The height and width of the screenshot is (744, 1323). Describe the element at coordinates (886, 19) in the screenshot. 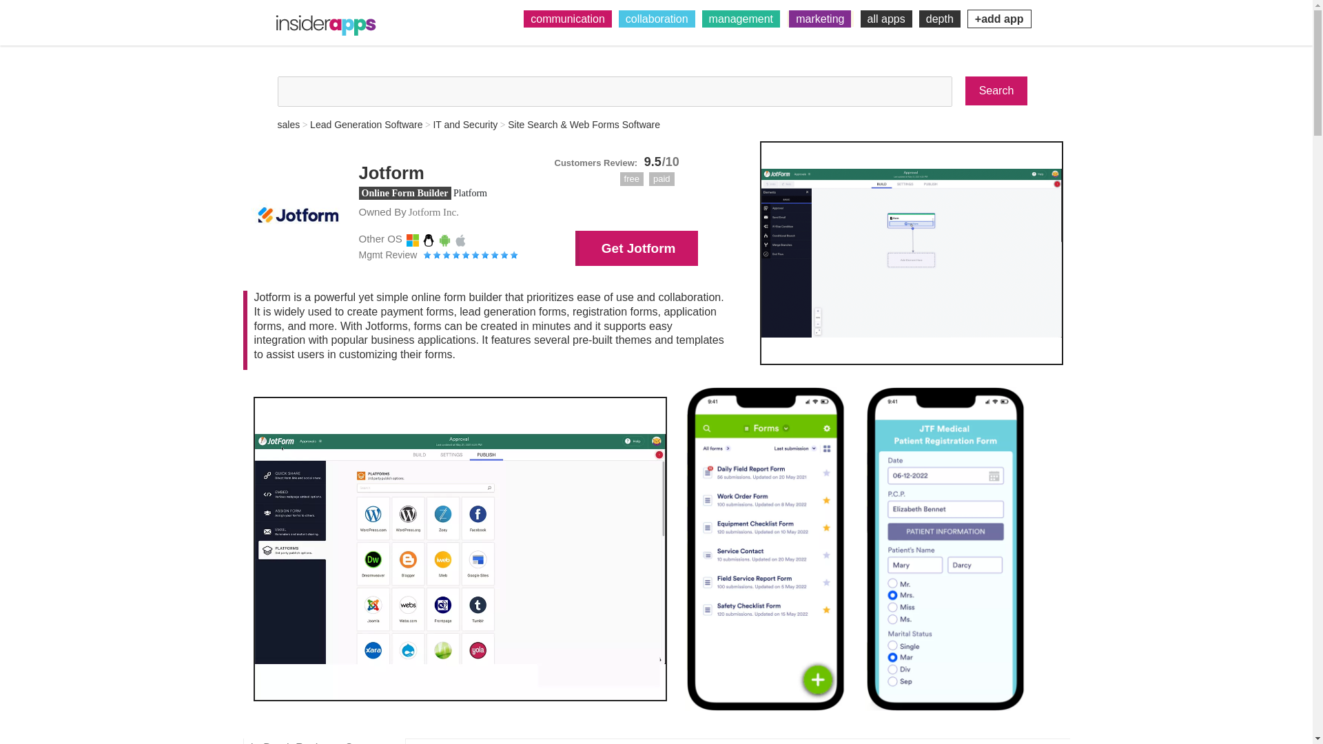

I see `all apps` at that location.